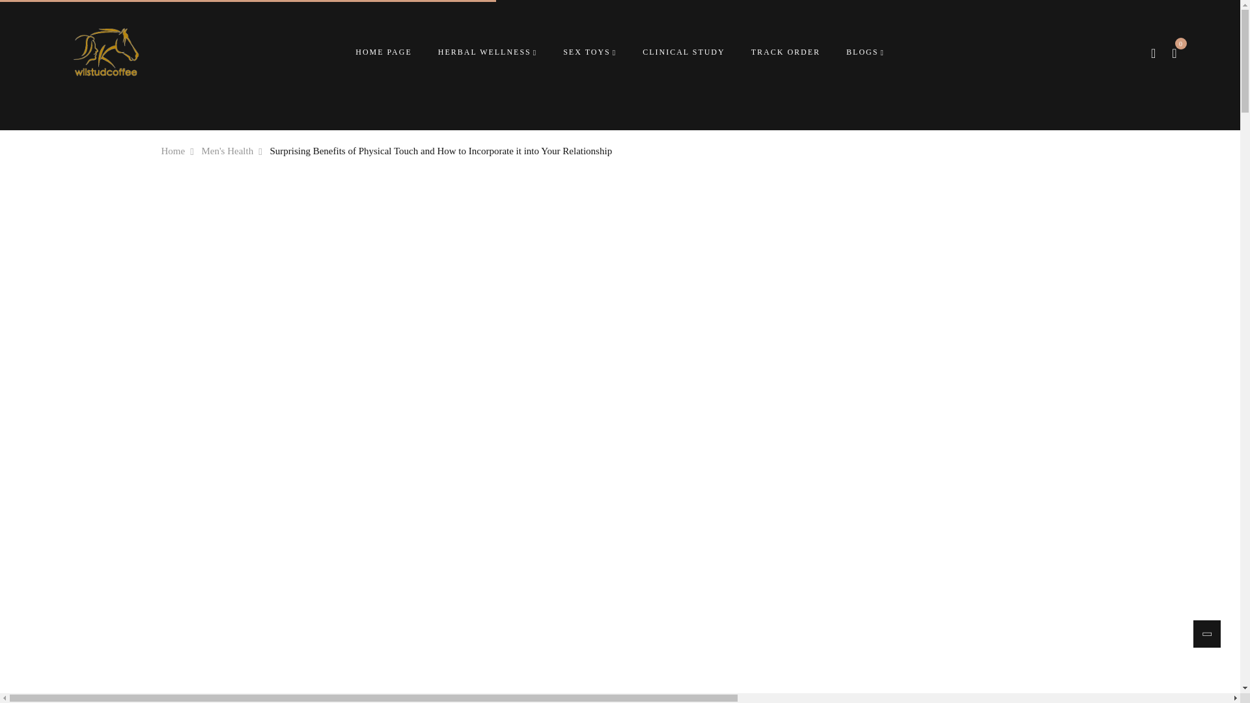 This screenshot has width=1250, height=703. What do you see at coordinates (488, 52) in the screenshot?
I see `HERBAL WELLNESS` at bounding box center [488, 52].